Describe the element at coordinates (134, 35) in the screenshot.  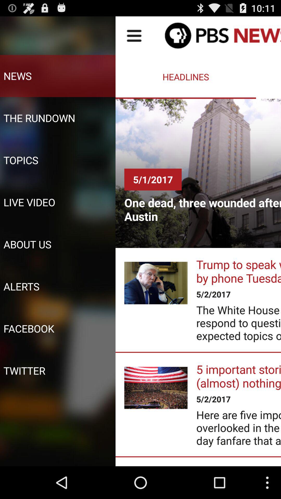
I see `click on the icon left to pbs news` at that location.